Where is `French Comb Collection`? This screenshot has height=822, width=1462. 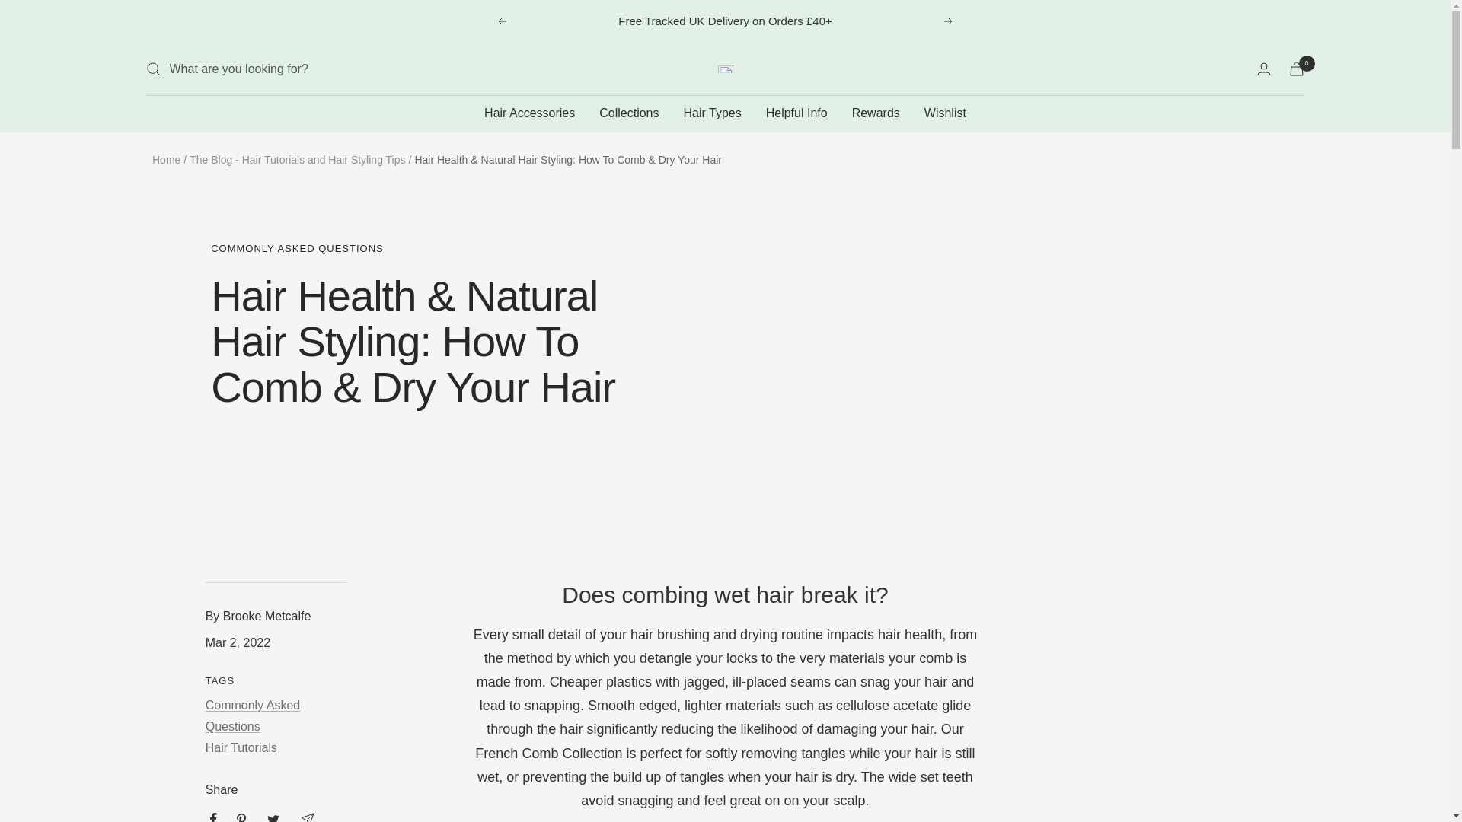
French Comb Collection is located at coordinates (548, 753).